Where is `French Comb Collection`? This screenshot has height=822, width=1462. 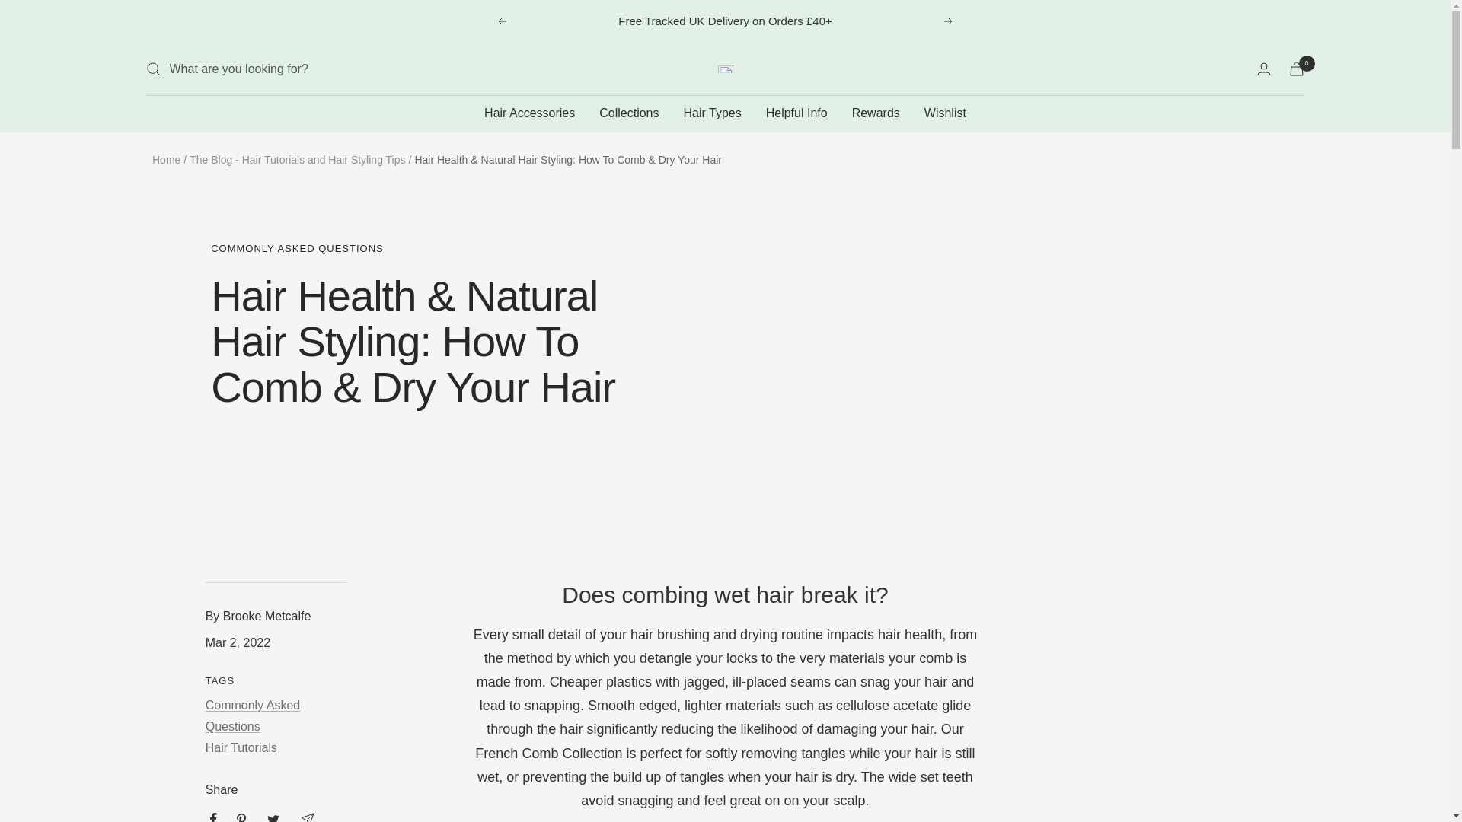
French Comb Collection is located at coordinates (548, 753).